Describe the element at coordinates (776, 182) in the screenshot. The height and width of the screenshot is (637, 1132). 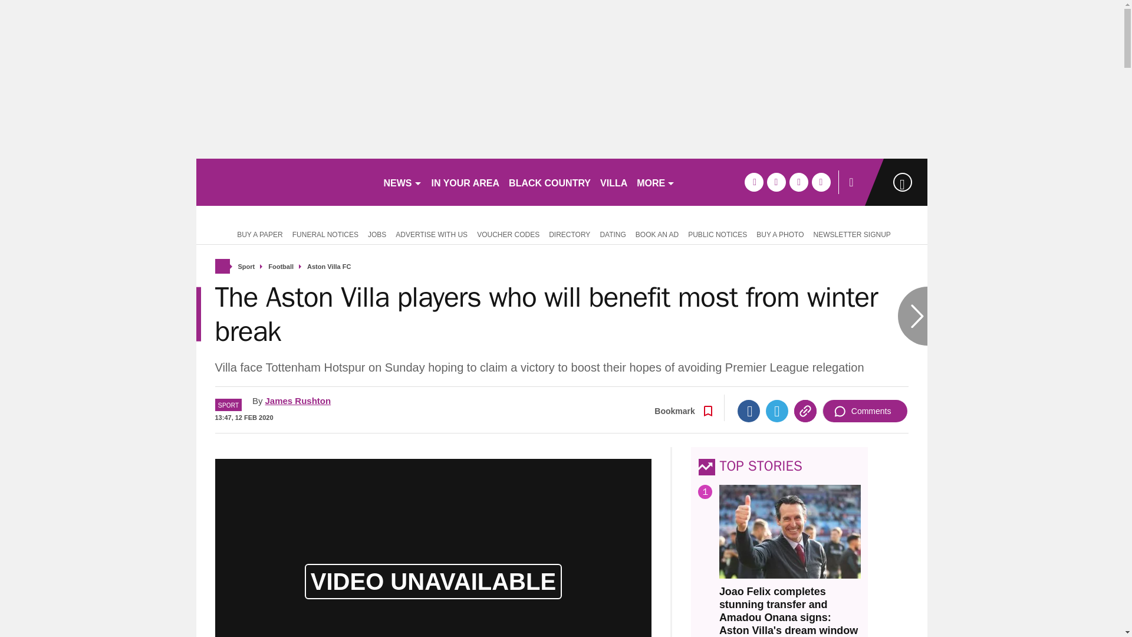
I see `twitter` at that location.